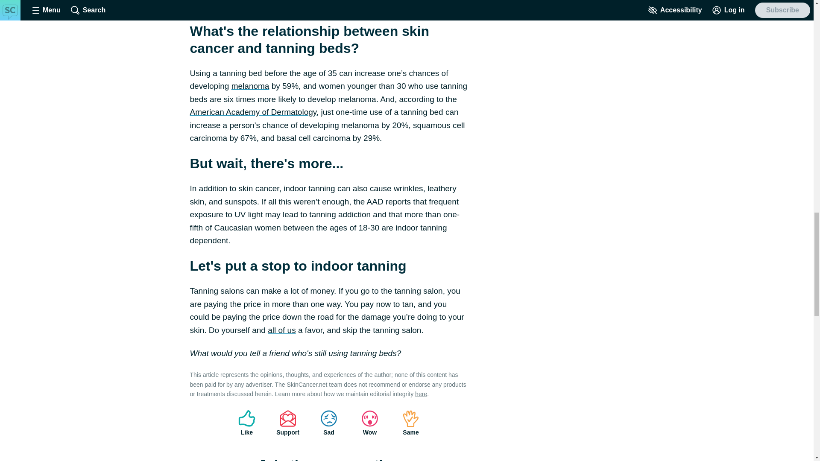 This screenshot has width=820, height=461. I want to click on Sad, so click(329, 423).